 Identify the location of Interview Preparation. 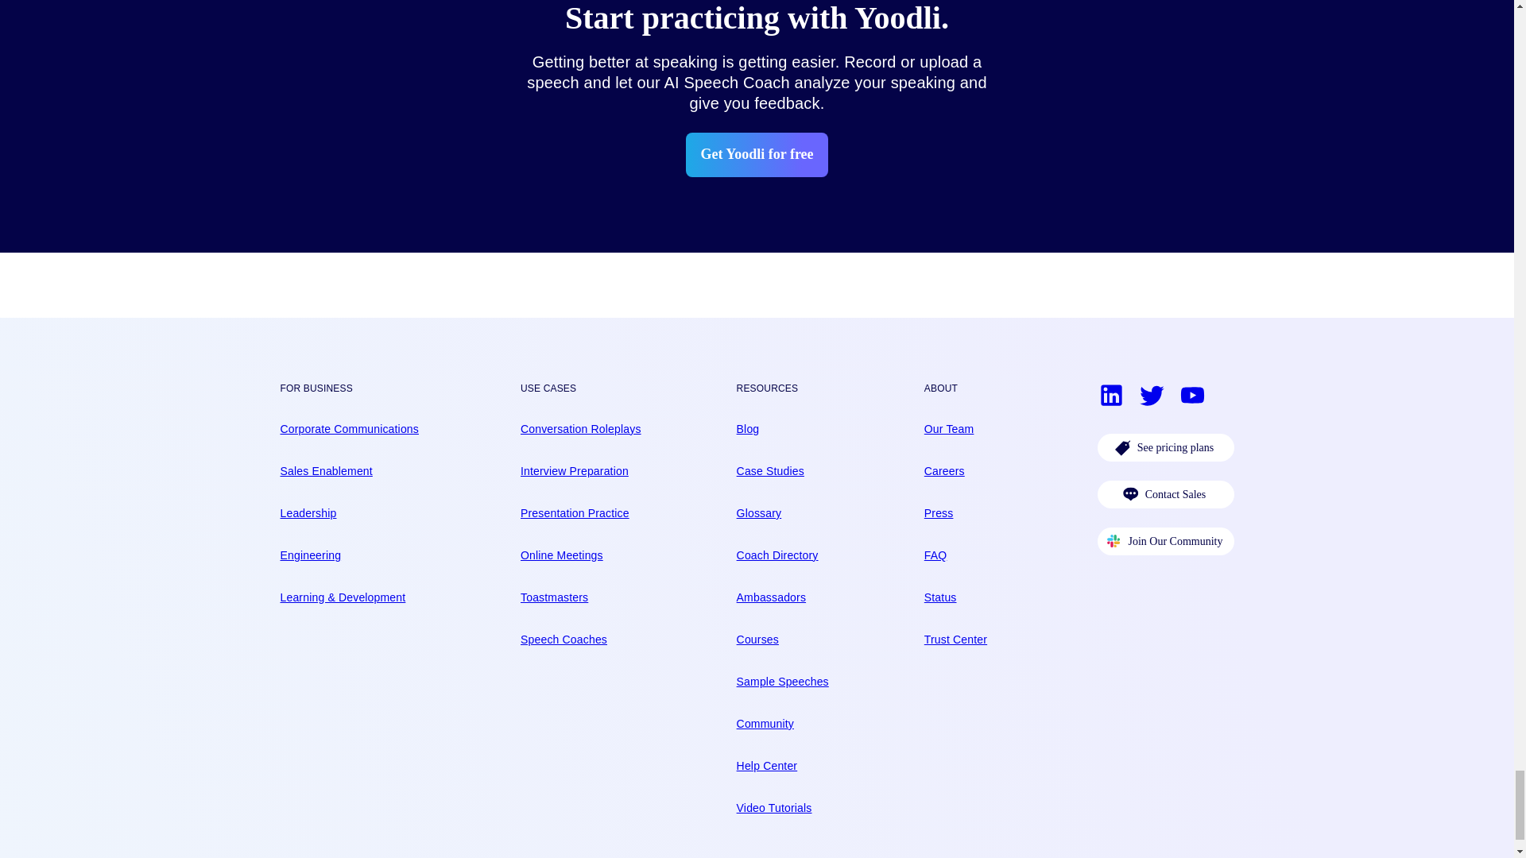
(580, 471).